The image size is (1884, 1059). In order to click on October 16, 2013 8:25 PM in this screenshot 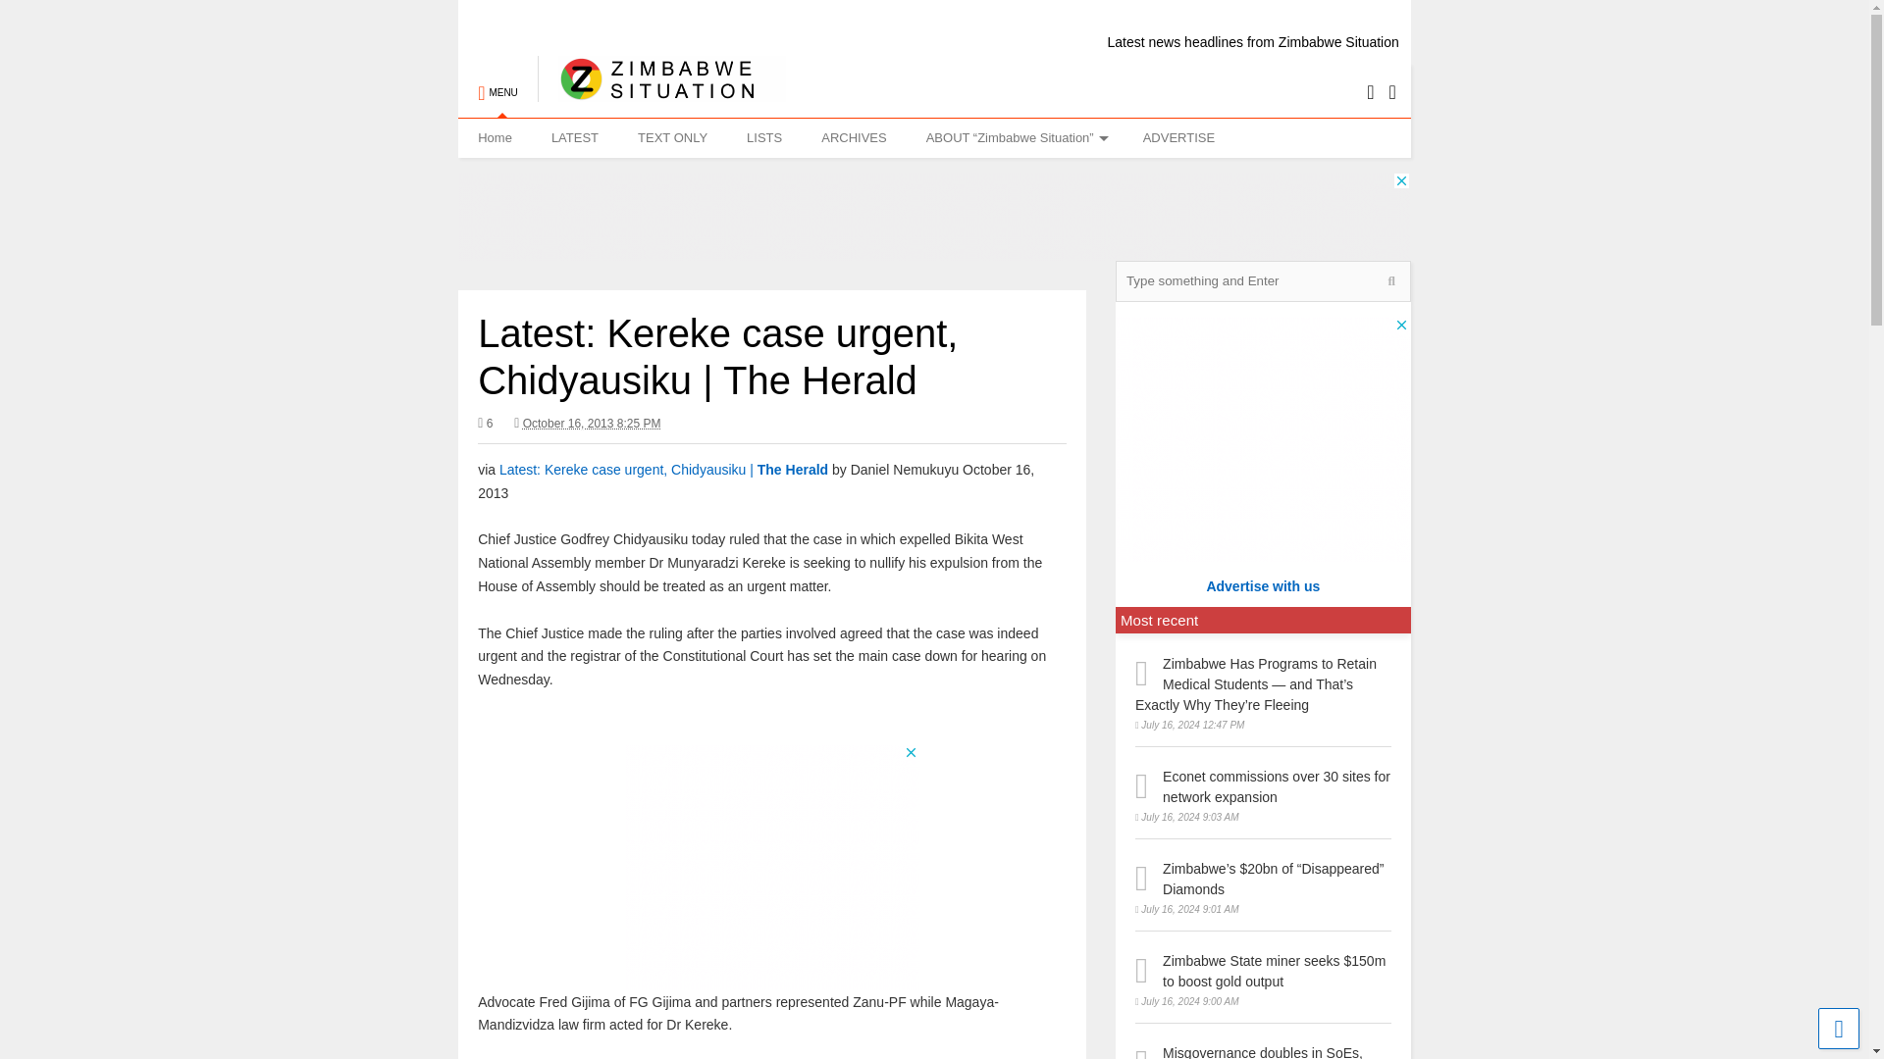, I will do `click(587, 424)`.